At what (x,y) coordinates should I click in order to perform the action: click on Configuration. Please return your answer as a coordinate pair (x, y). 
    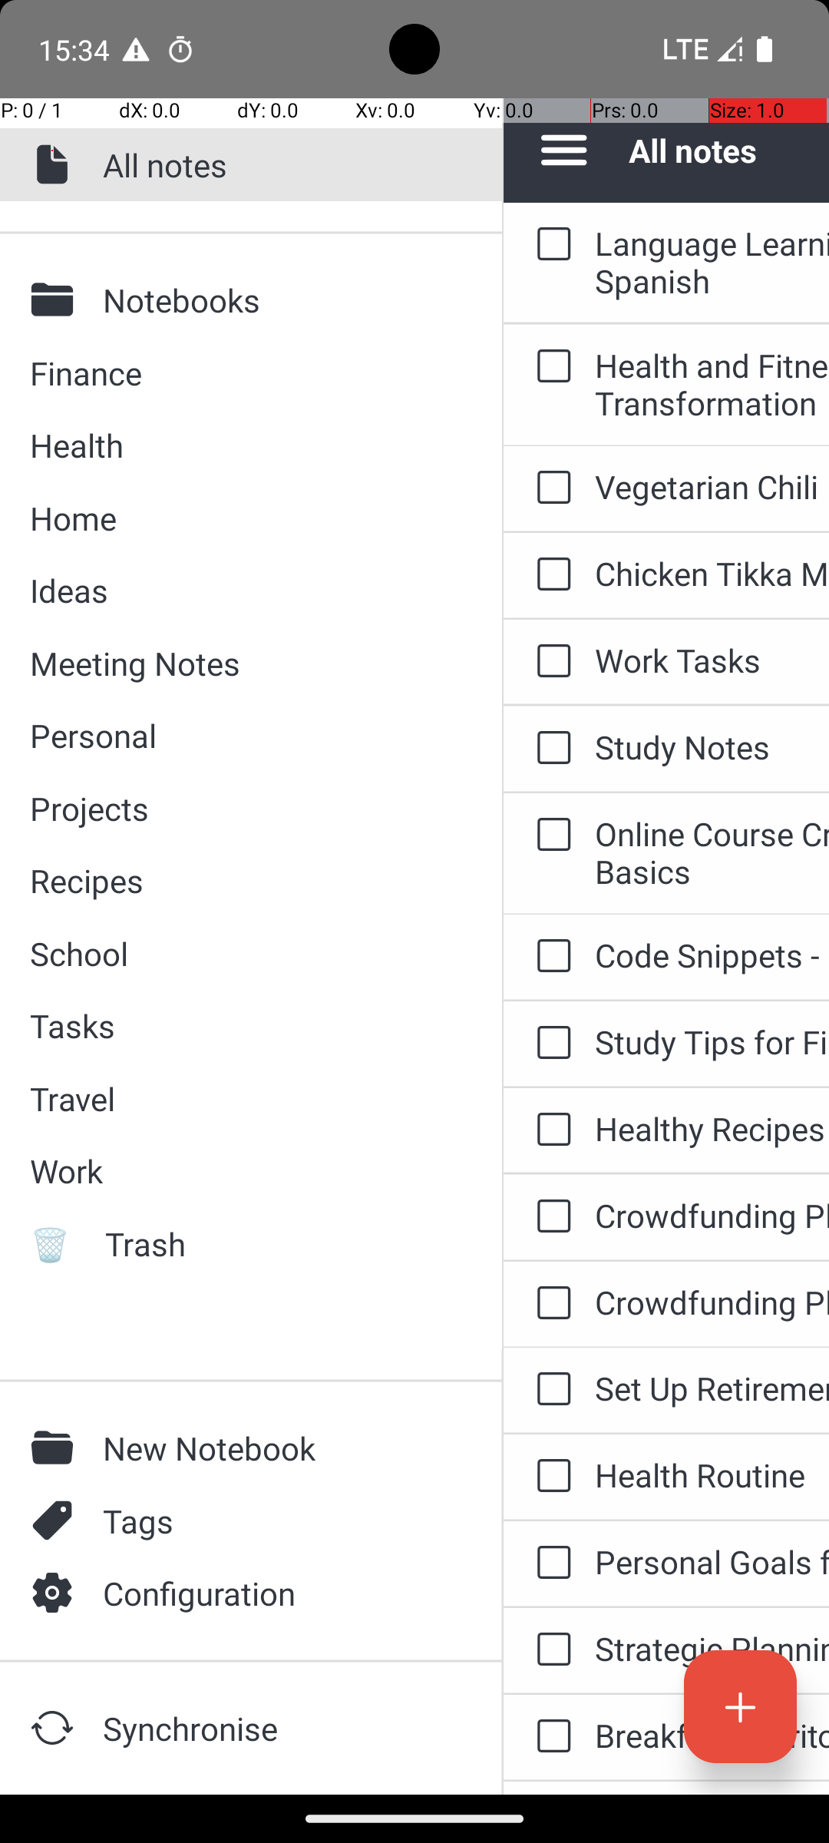
    Looking at the image, I should click on (277, 1593).